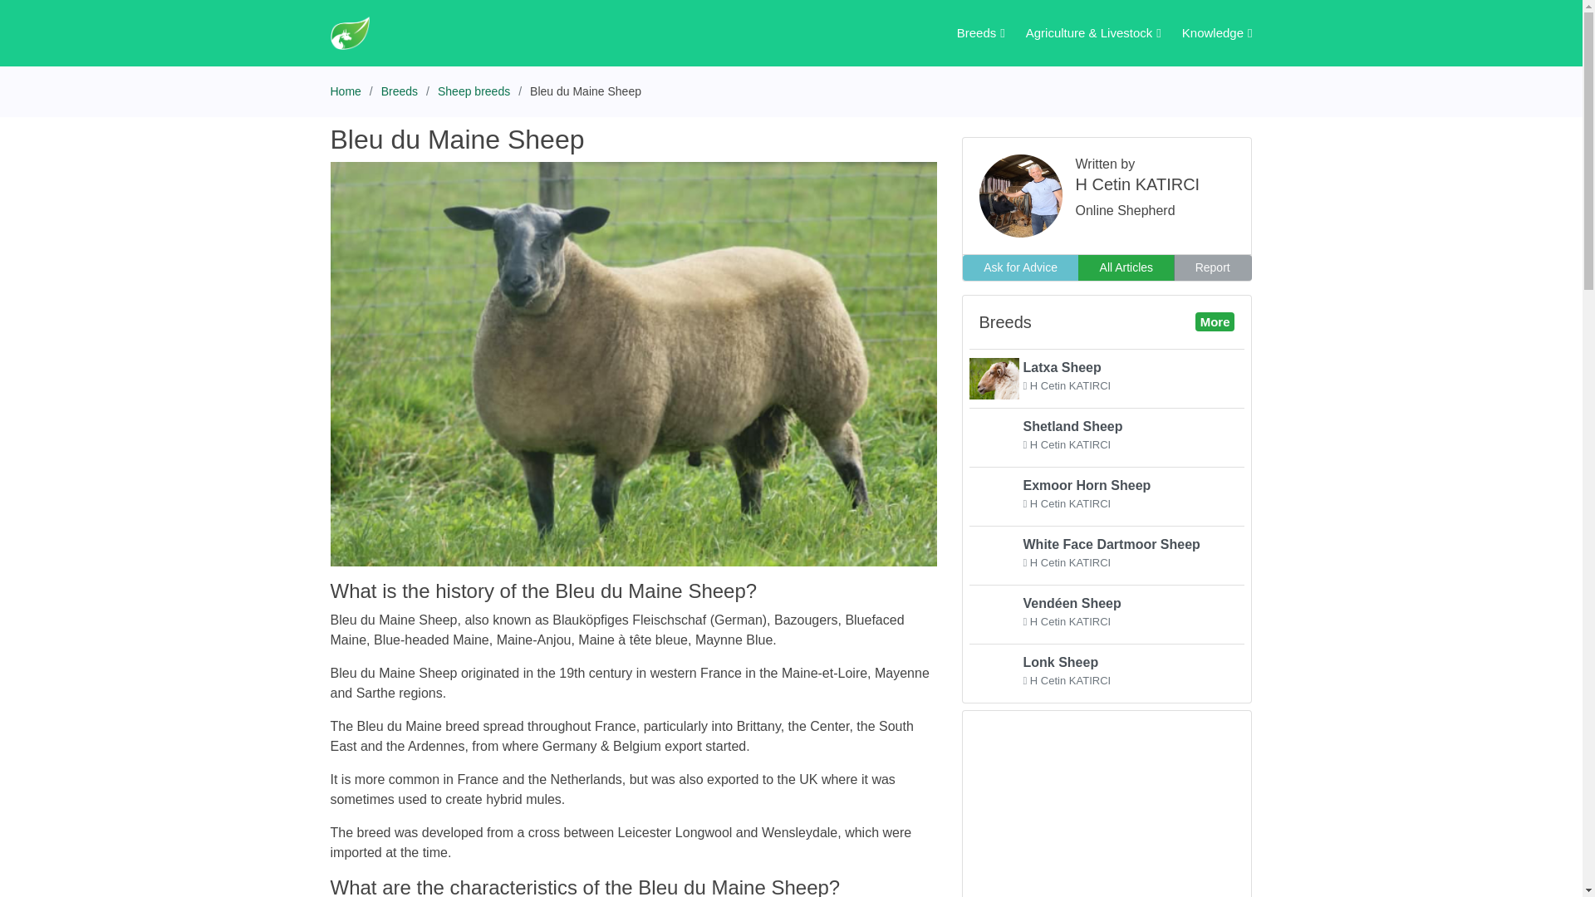  I want to click on All Articles, so click(1019, 267).